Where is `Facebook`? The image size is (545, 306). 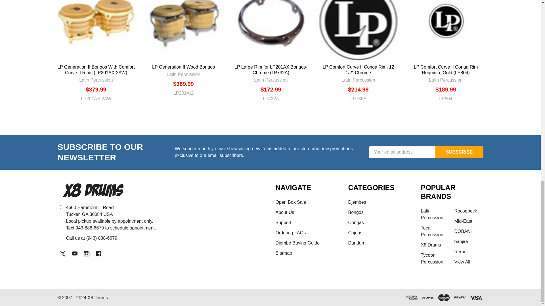
Facebook is located at coordinates (98, 253).